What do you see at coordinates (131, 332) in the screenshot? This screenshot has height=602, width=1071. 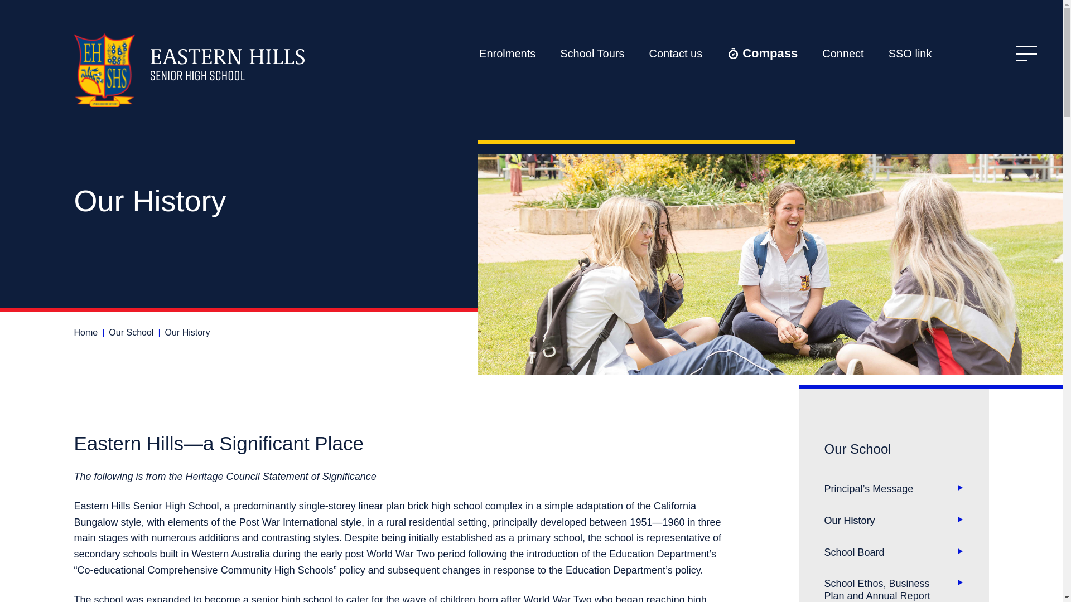 I see `Go to Our School.` at bounding box center [131, 332].